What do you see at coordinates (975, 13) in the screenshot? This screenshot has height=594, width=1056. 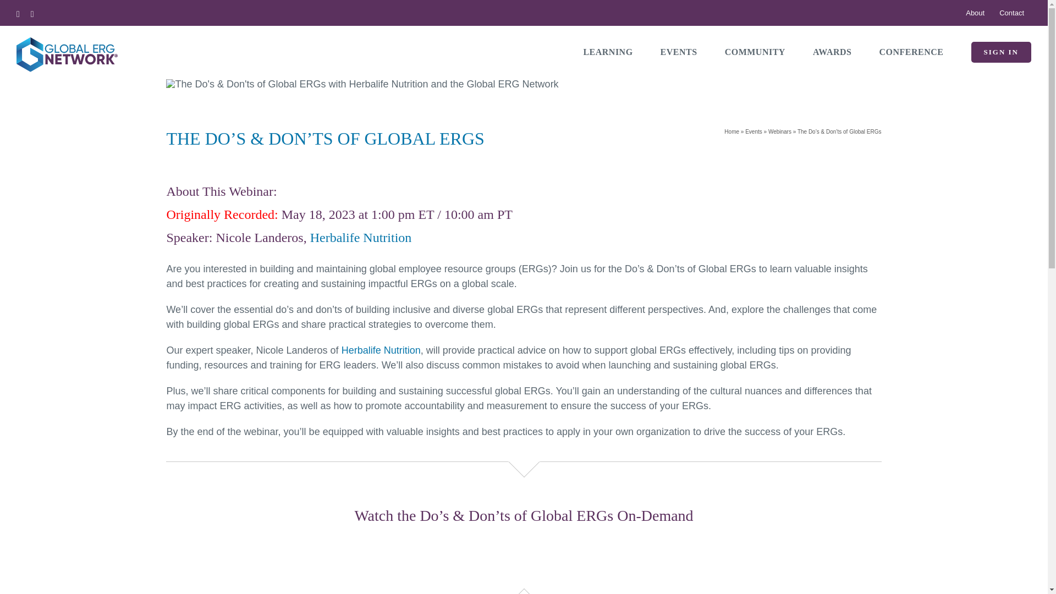 I see `About` at bounding box center [975, 13].